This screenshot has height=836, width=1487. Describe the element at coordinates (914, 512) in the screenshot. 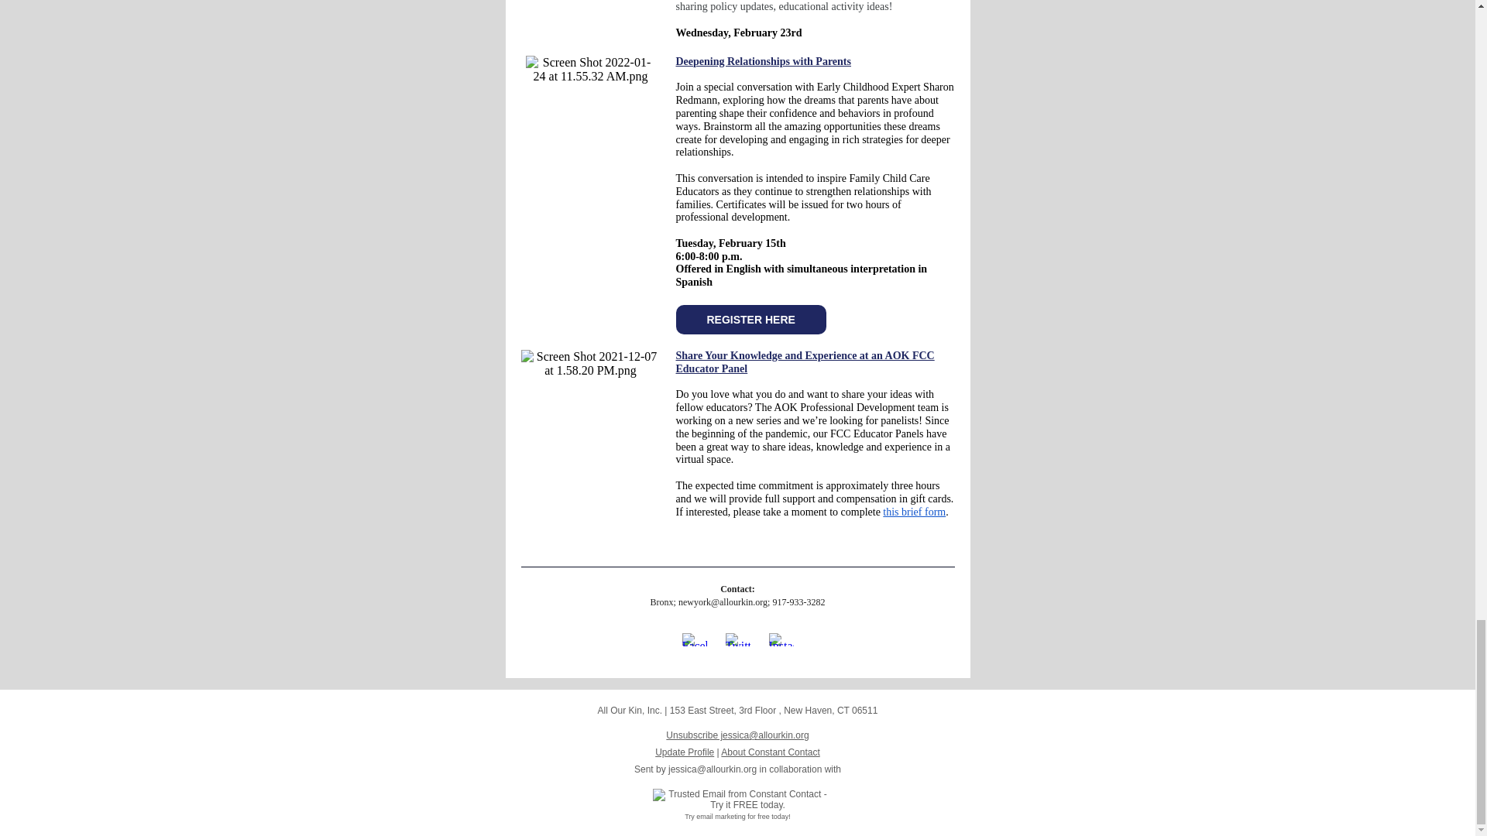

I see `this brief form` at that location.